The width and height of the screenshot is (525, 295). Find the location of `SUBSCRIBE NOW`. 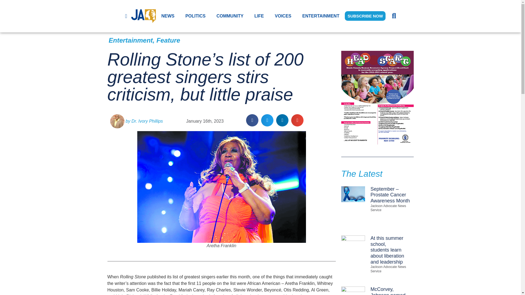

SUBSCRIBE NOW is located at coordinates (365, 16).